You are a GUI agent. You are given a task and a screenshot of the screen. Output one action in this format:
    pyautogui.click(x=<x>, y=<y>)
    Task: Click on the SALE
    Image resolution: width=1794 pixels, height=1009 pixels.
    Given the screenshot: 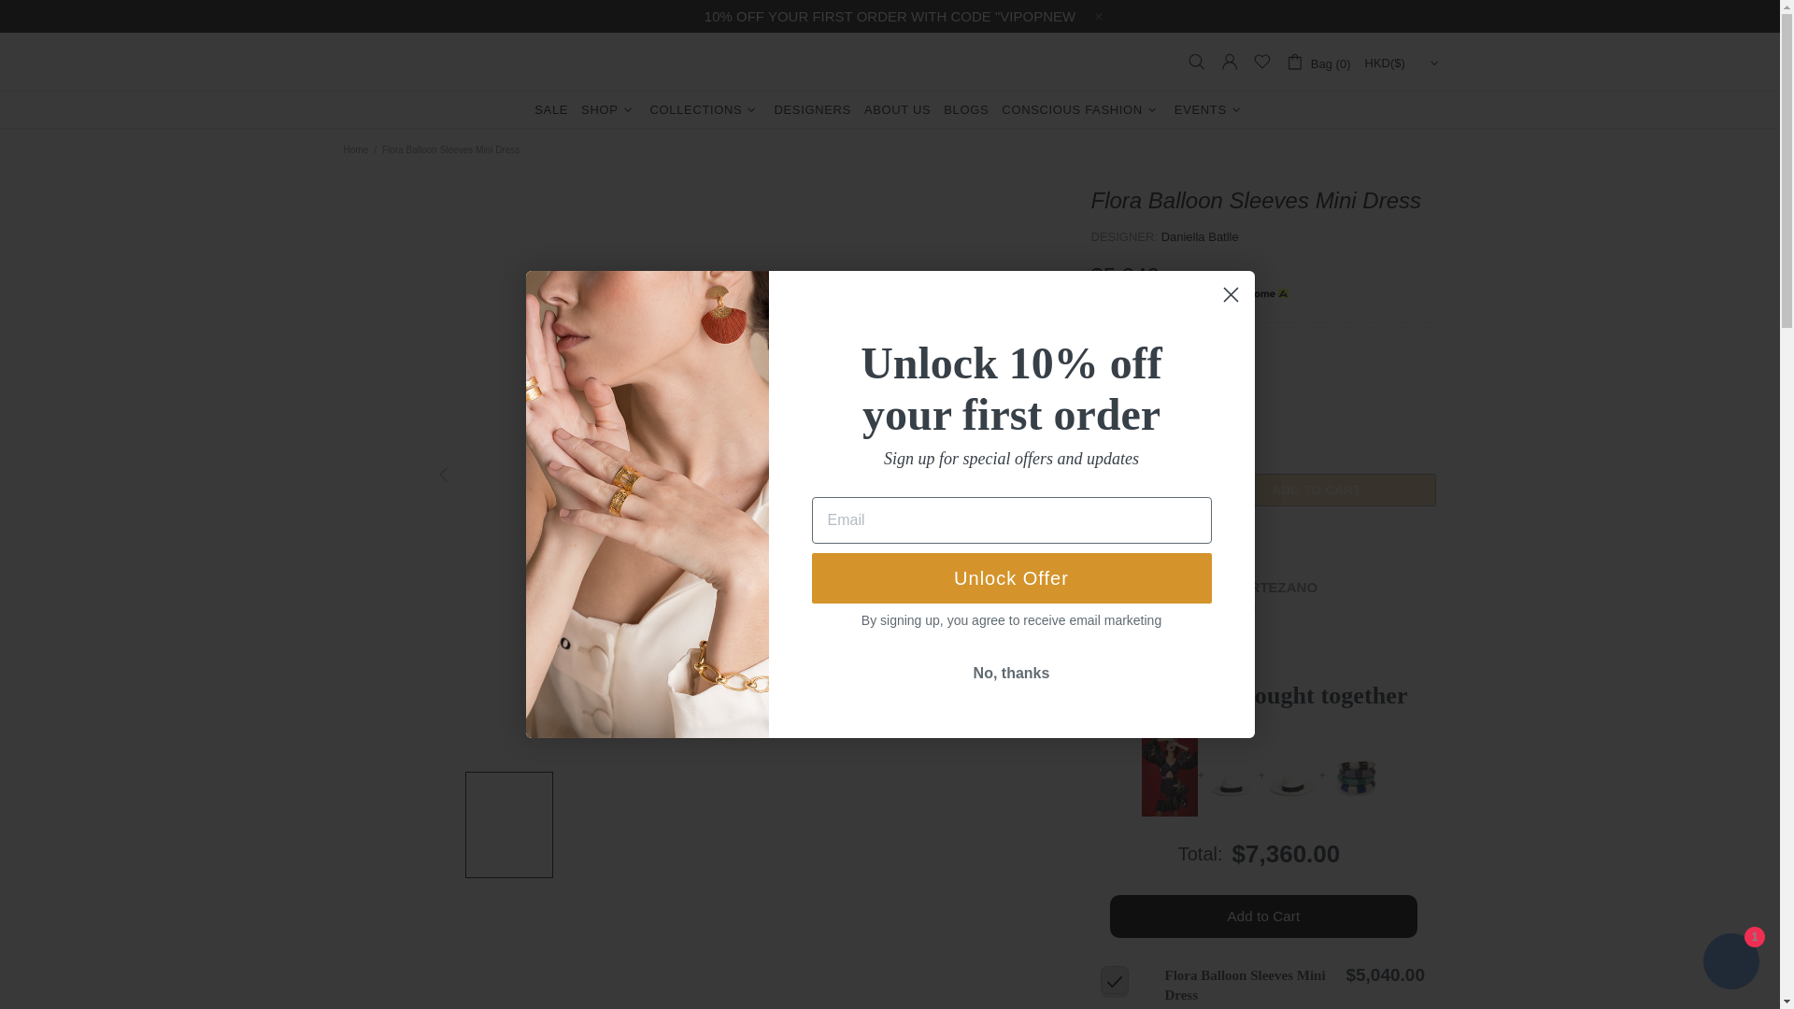 What is the action you would take?
    pyautogui.click(x=550, y=110)
    